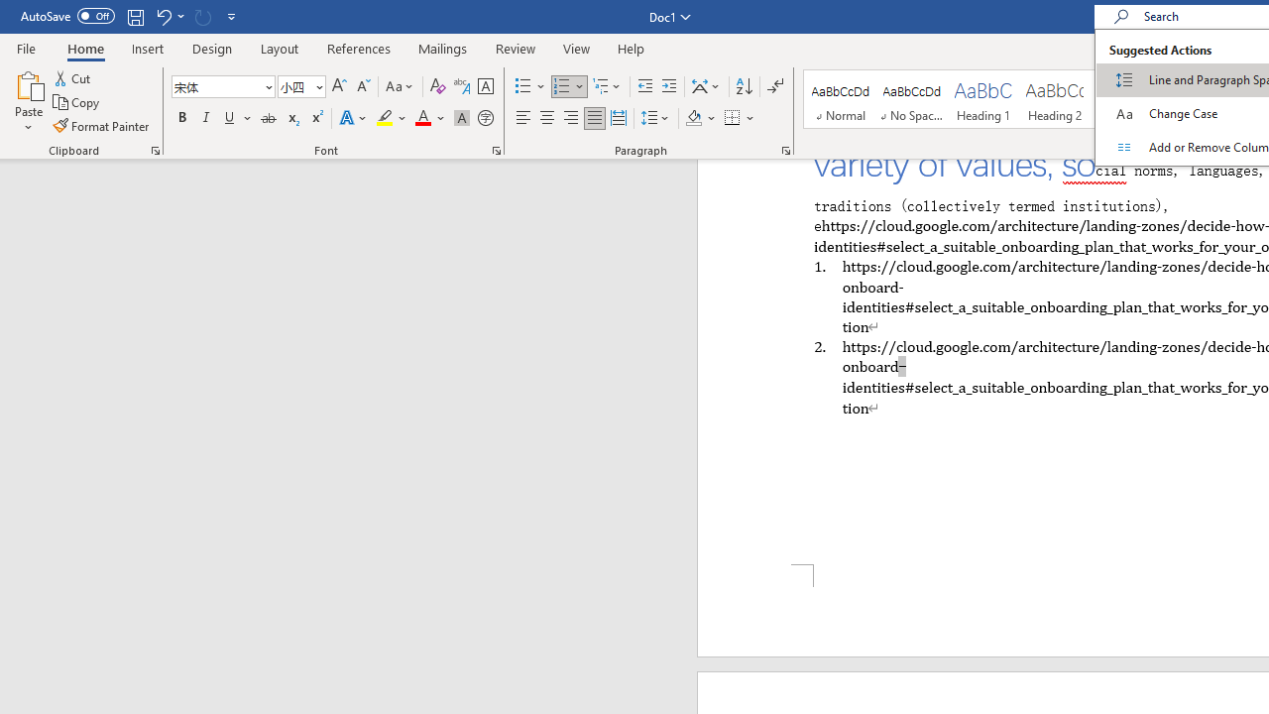  Describe the element at coordinates (238, 119) in the screenshot. I see `Underline` at that location.